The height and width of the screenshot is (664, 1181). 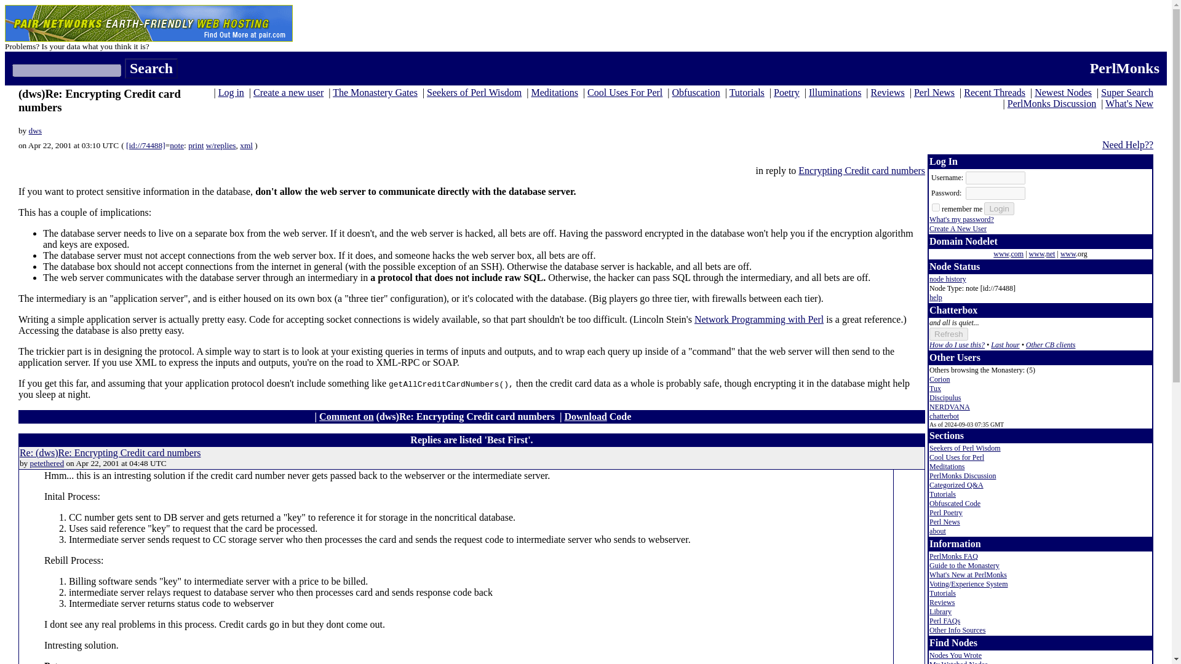 What do you see at coordinates (1051, 103) in the screenshot?
I see `PerlMonks Discussion` at bounding box center [1051, 103].